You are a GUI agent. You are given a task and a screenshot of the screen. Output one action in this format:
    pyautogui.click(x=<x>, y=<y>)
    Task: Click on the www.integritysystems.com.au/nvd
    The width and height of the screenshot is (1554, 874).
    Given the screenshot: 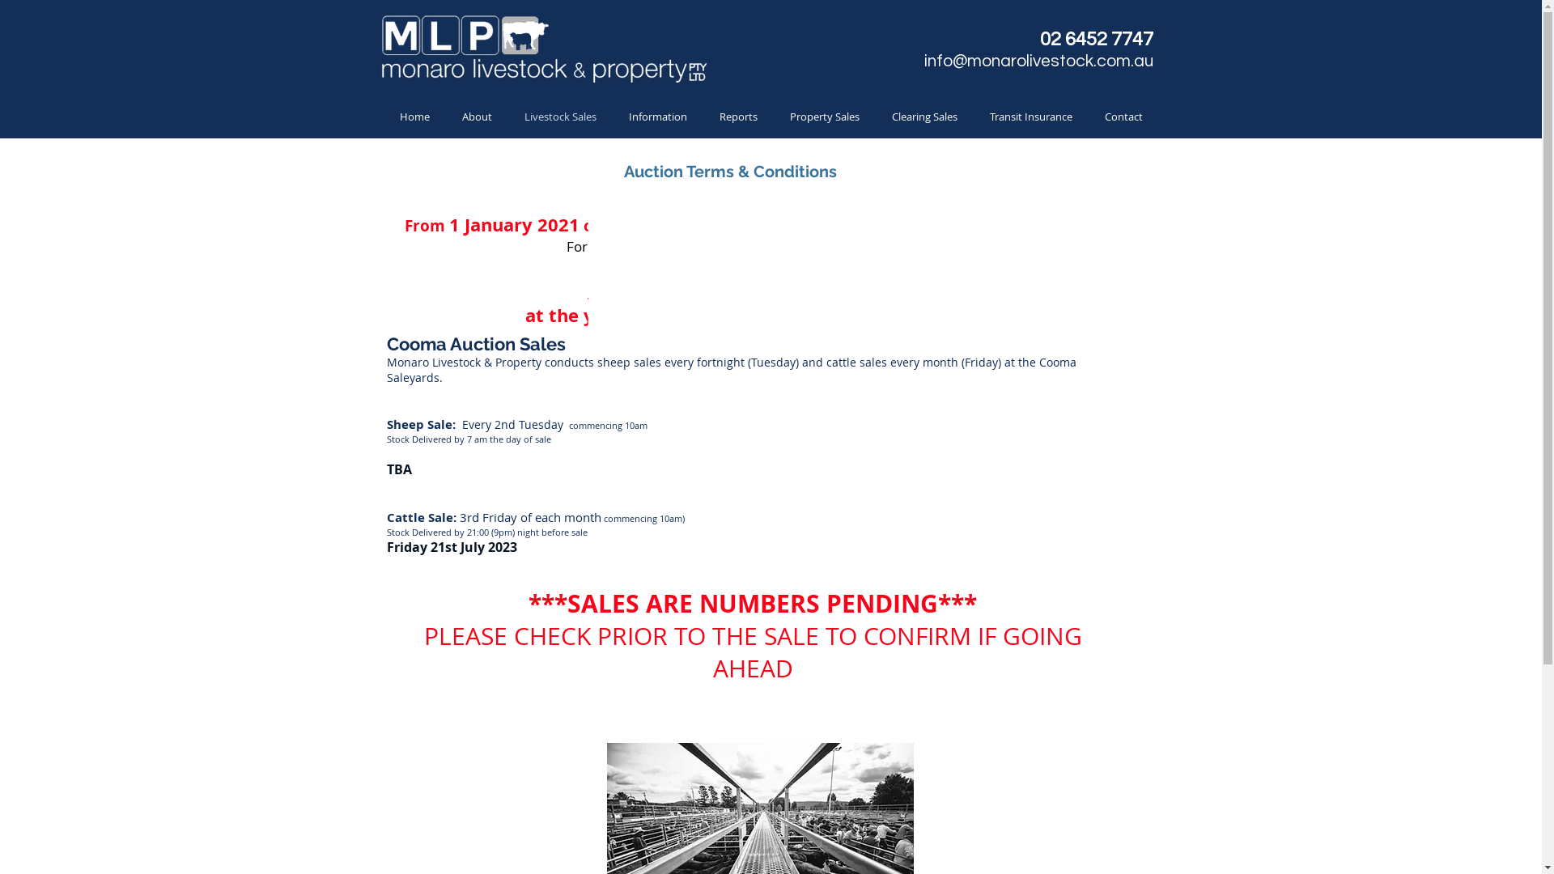 What is the action you would take?
    pyautogui.click(x=851, y=246)
    